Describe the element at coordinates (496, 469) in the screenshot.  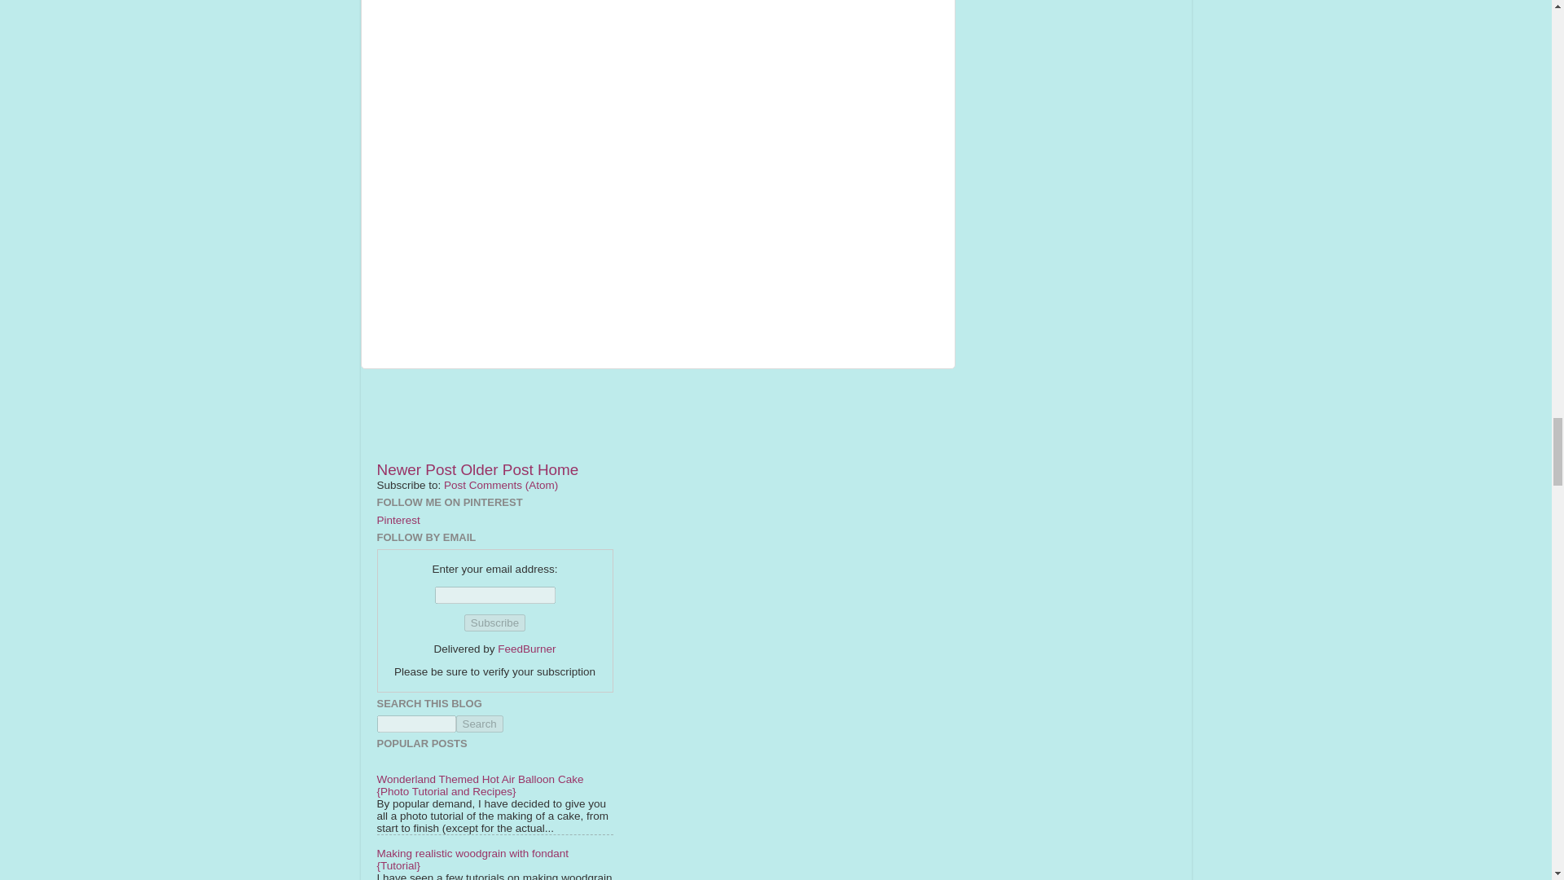
I see `Older Post` at that location.